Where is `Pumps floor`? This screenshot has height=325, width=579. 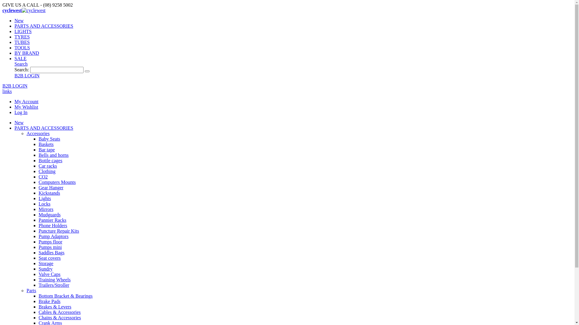
Pumps floor is located at coordinates (51, 242).